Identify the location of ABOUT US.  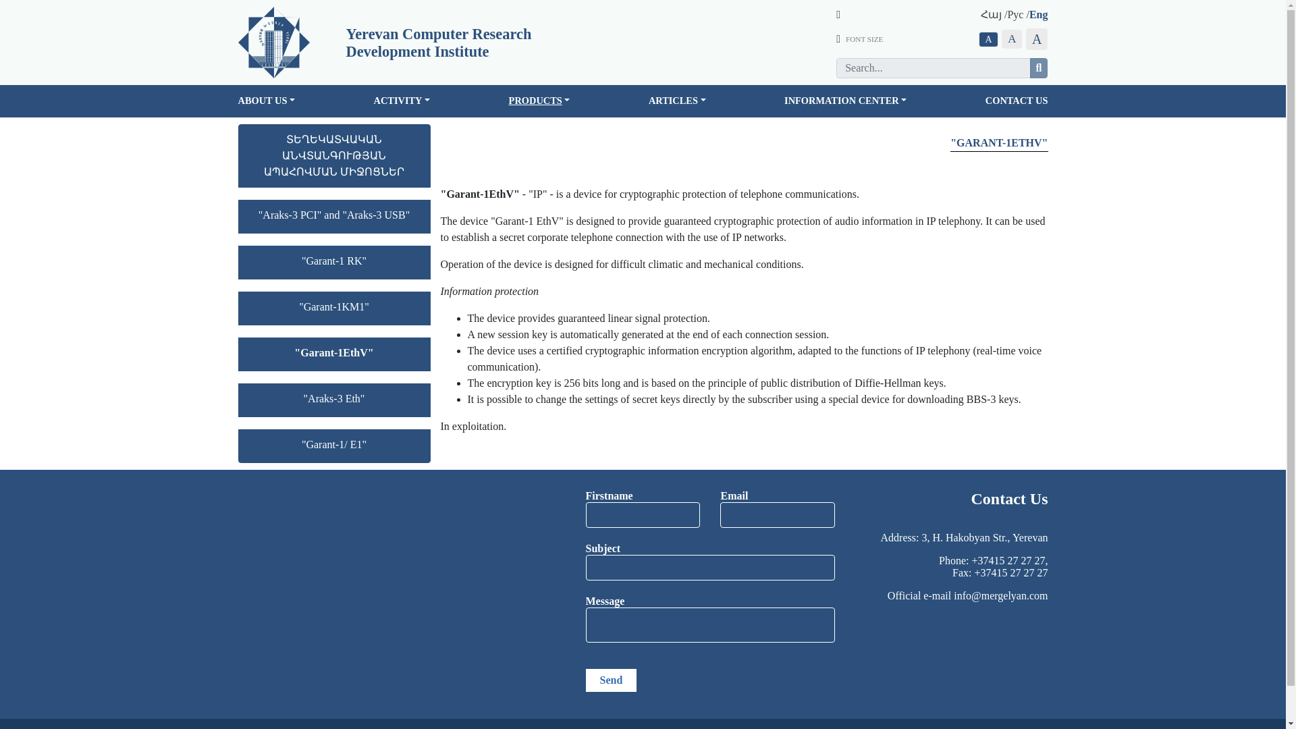
(266, 101).